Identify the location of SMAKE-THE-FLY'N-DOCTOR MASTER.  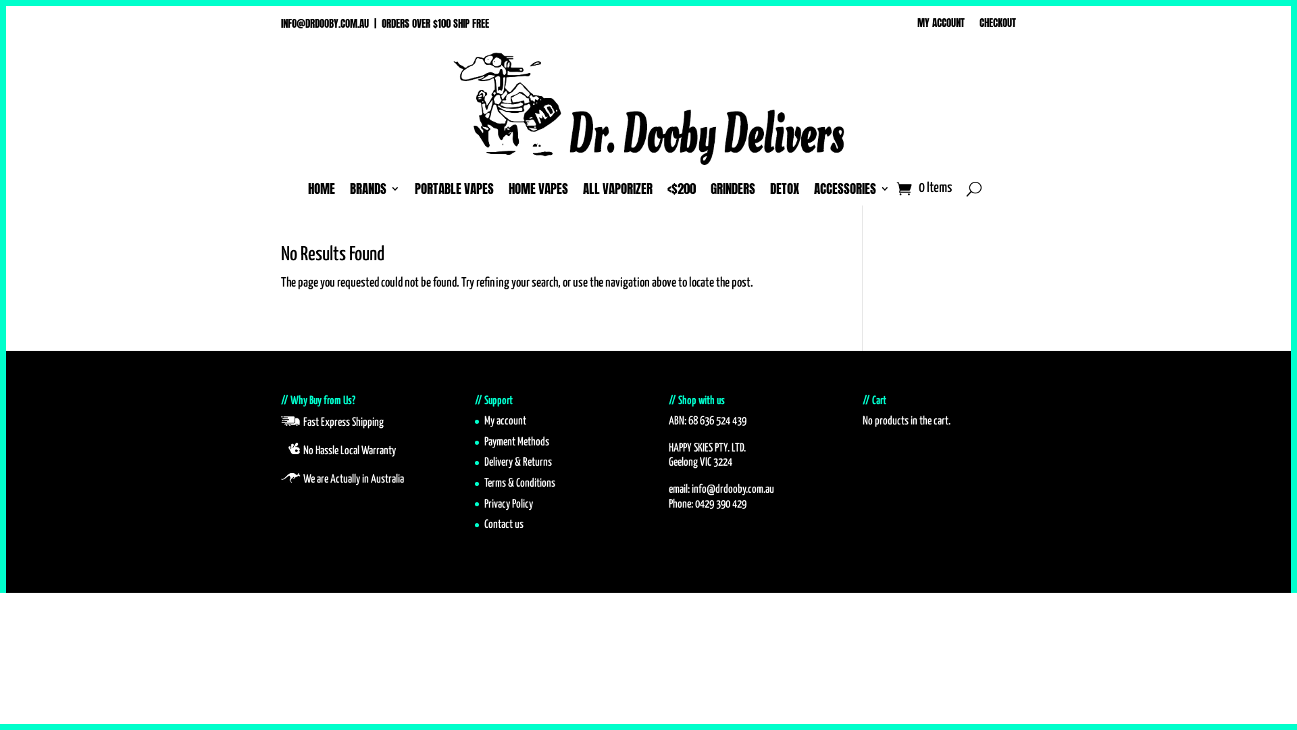
(648, 108).